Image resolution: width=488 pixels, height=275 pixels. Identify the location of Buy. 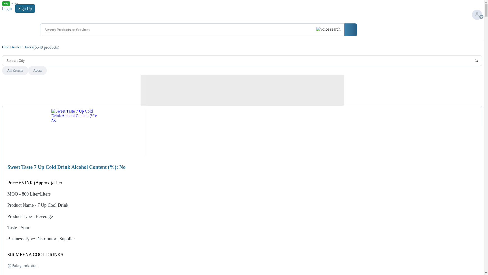
(6, 4).